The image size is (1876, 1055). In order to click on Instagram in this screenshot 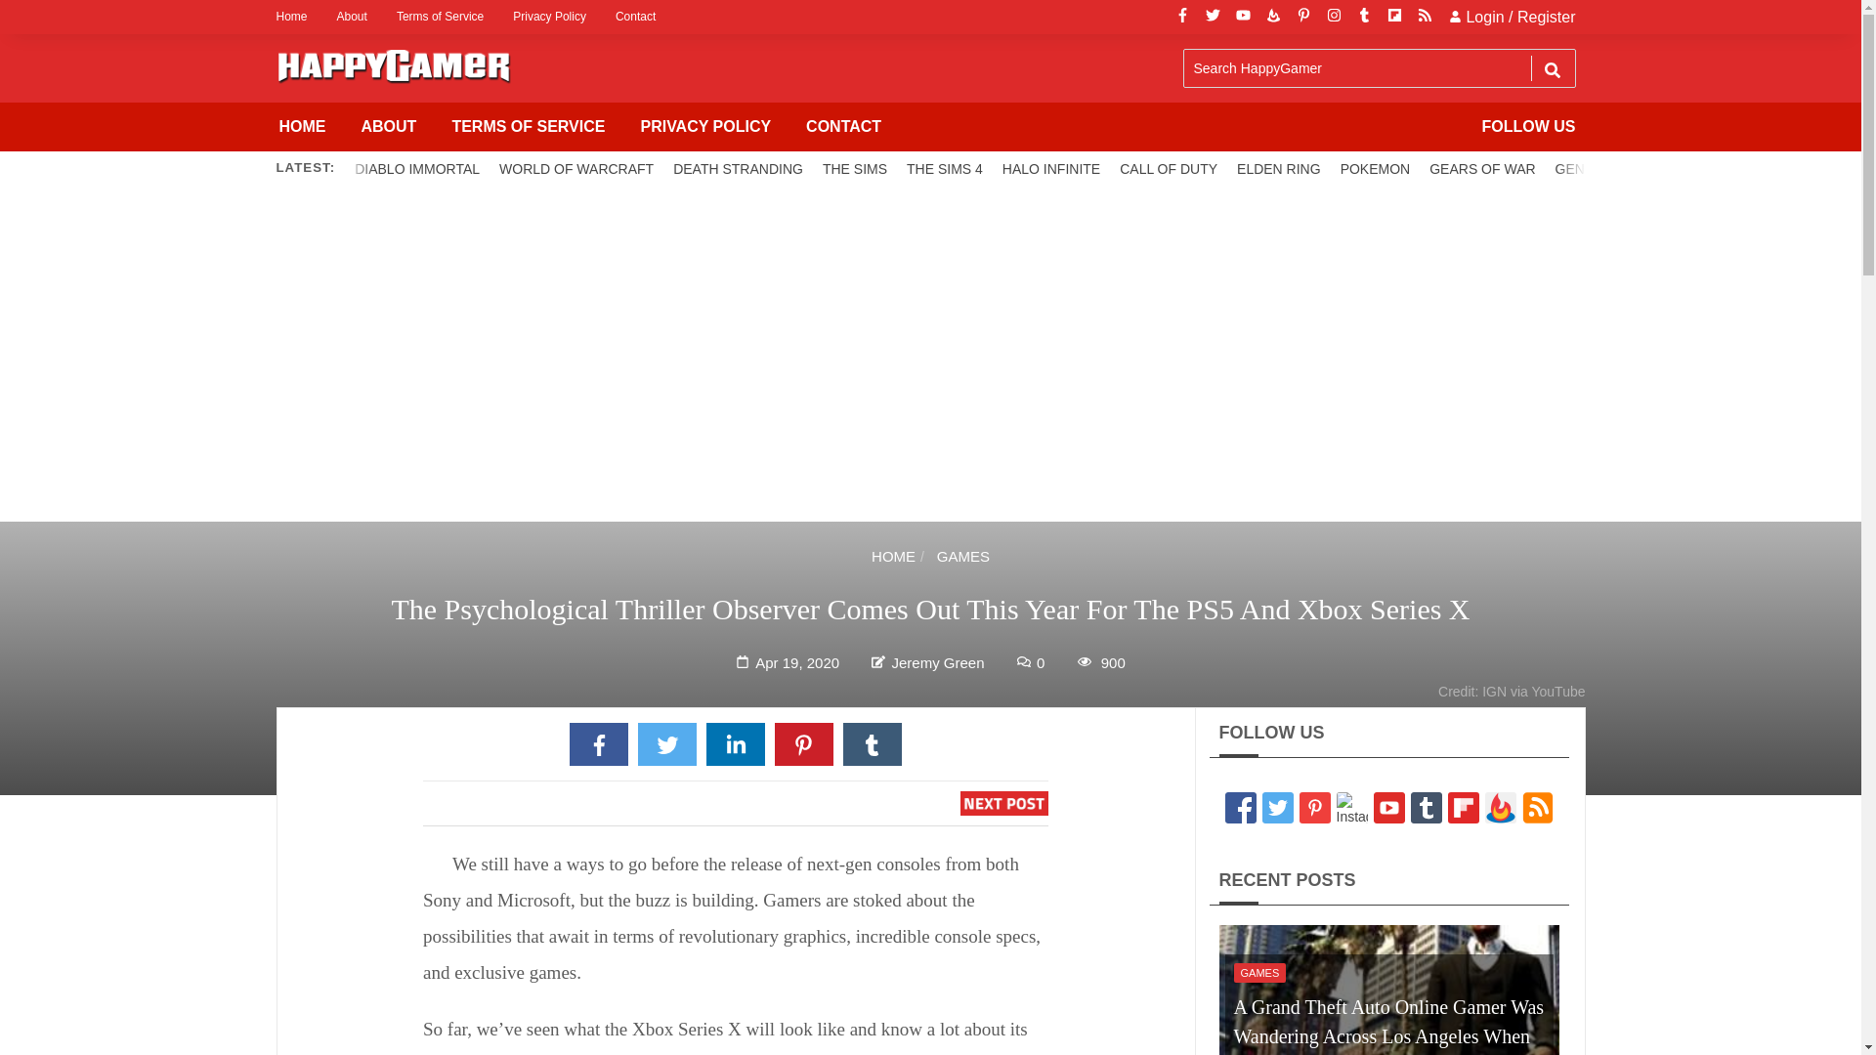, I will do `click(1333, 17)`.